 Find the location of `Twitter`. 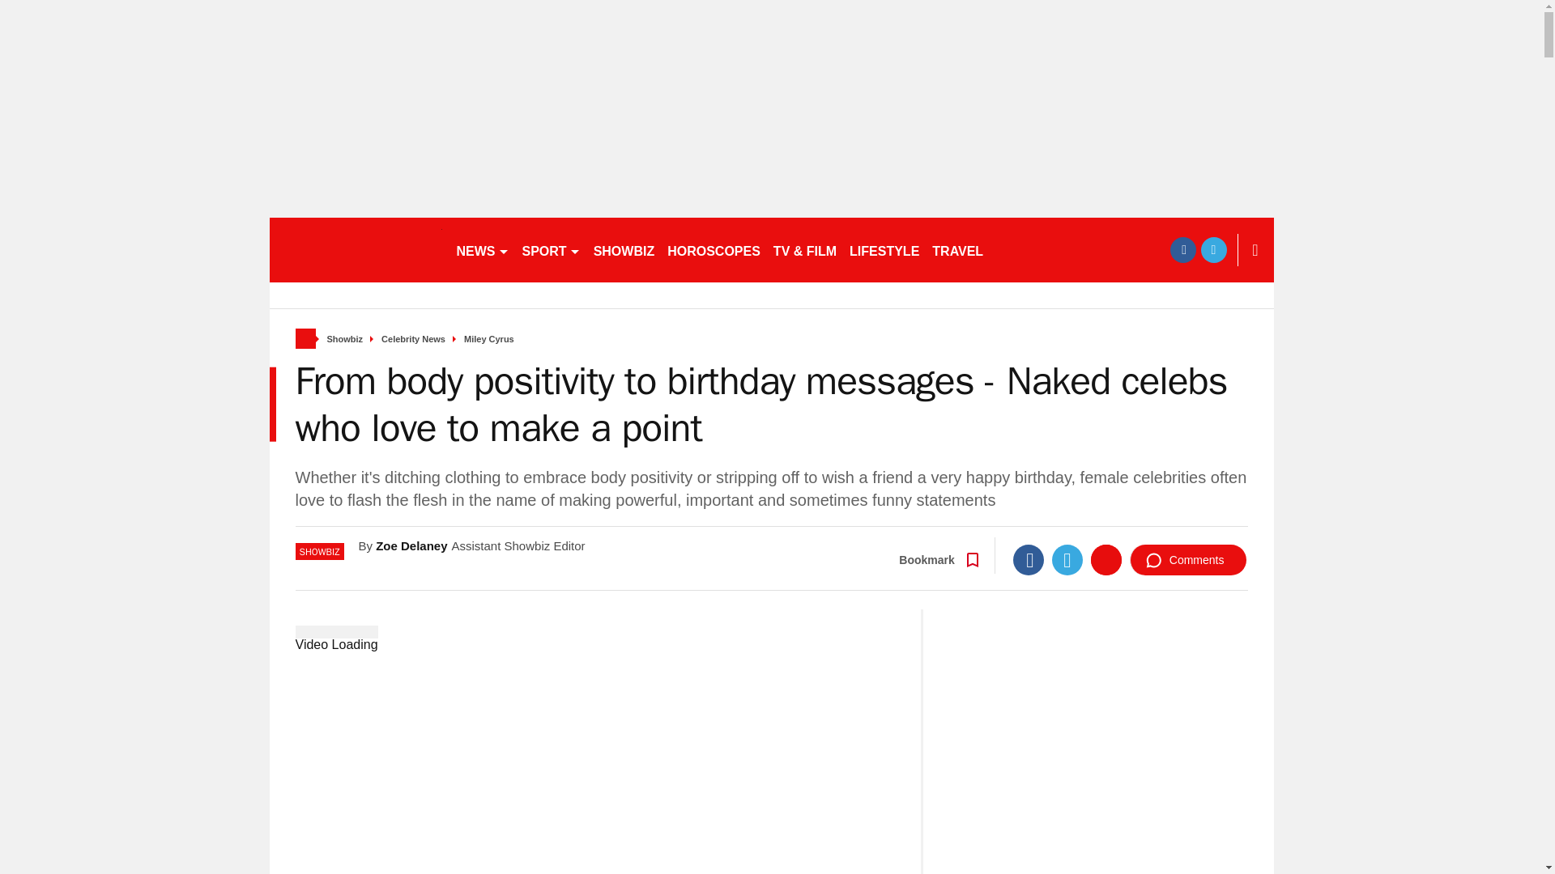

Twitter is located at coordinates (1067, 559).